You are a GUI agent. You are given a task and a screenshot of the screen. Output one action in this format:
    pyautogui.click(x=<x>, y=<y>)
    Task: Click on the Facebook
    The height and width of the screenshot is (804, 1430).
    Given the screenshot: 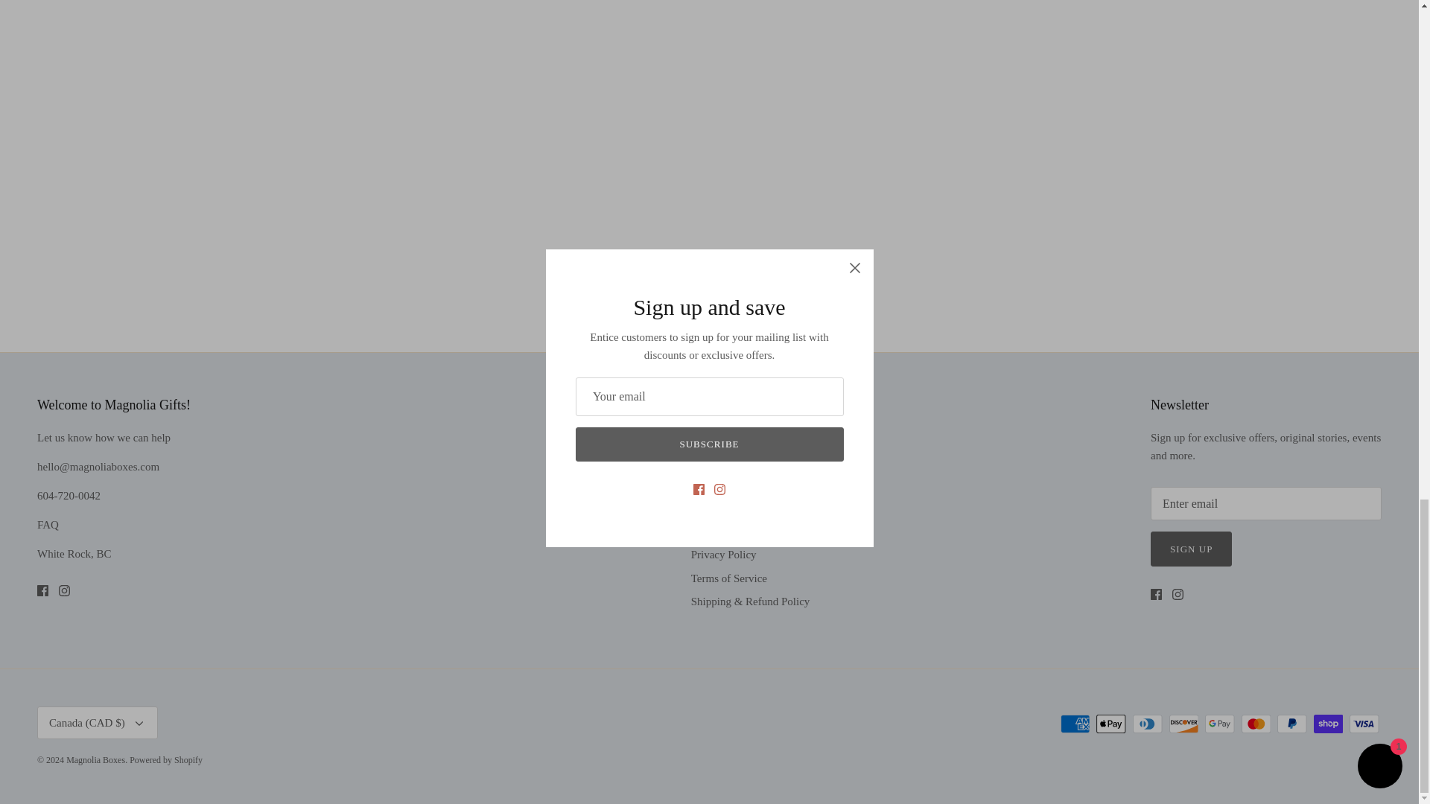 What is the action you would take?
    pyautogui.click(x=42, y=591)
    